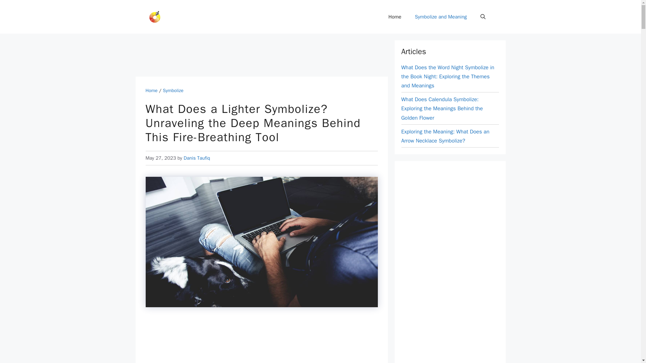  I want to click on Symbolize, so click(173, 90).